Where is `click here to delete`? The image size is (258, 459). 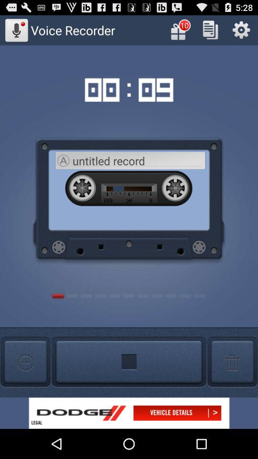 click here to delete is located at coordinates (232, 362).